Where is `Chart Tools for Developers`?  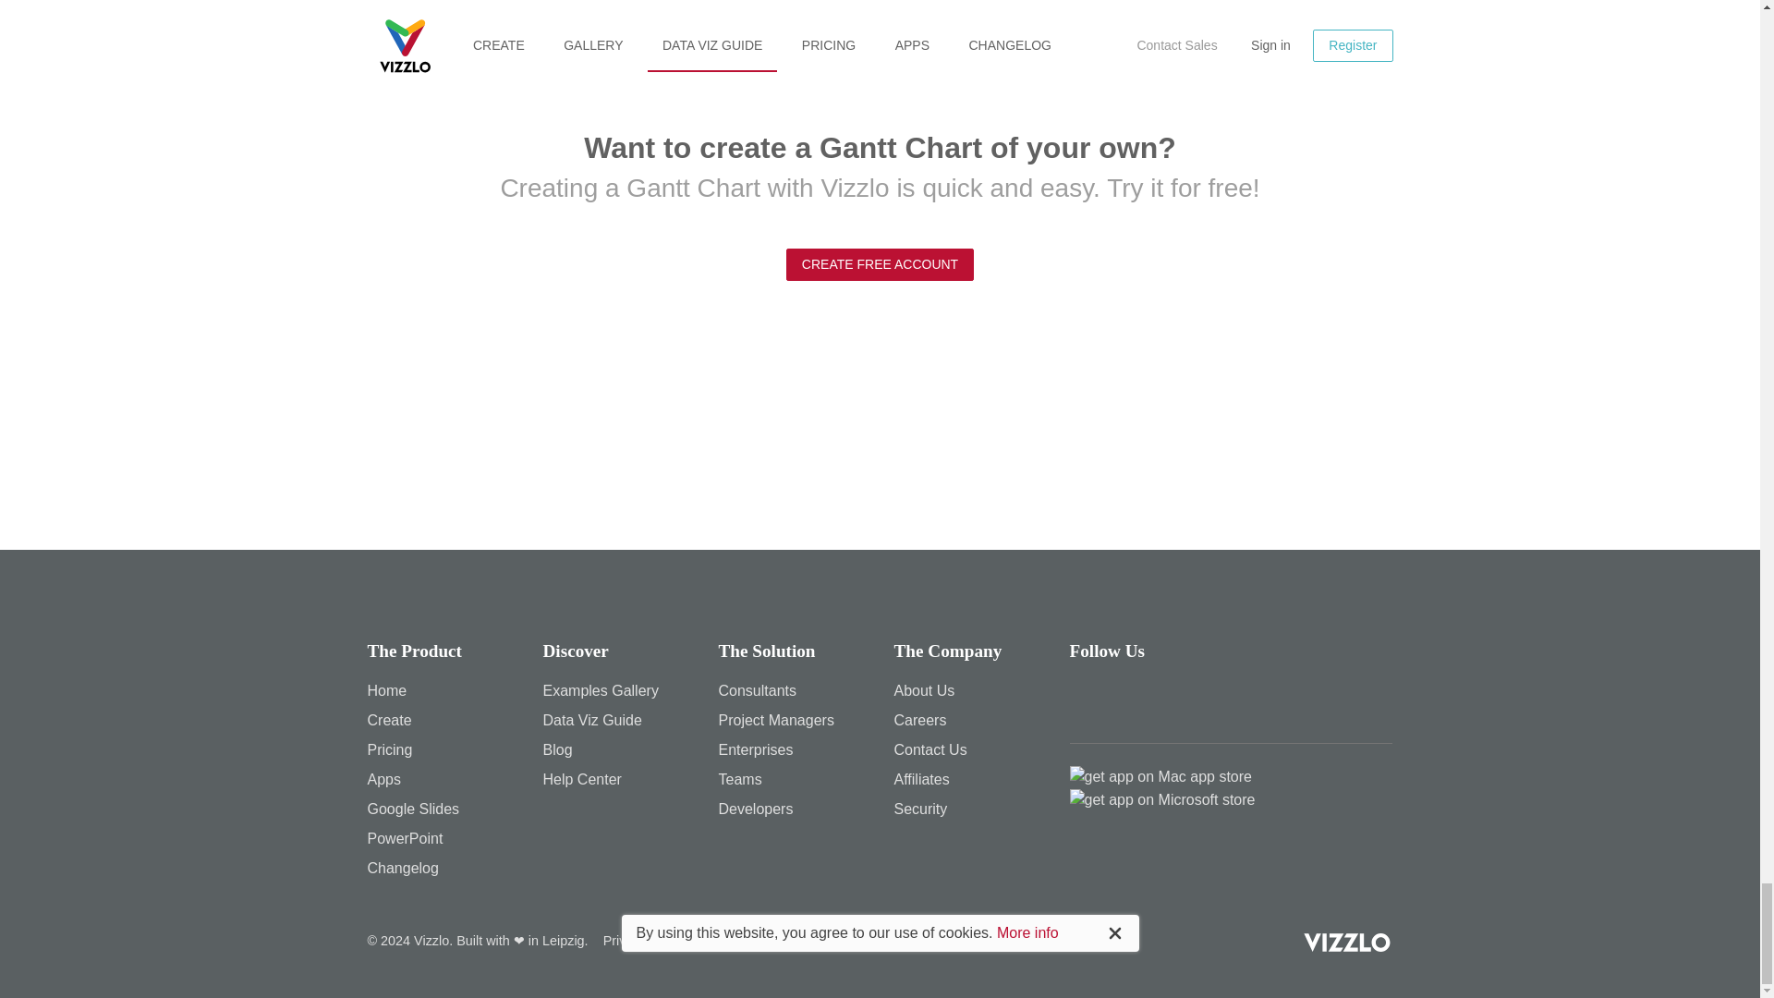
Chart Tools for Developers is located at coordinates (756, 809).